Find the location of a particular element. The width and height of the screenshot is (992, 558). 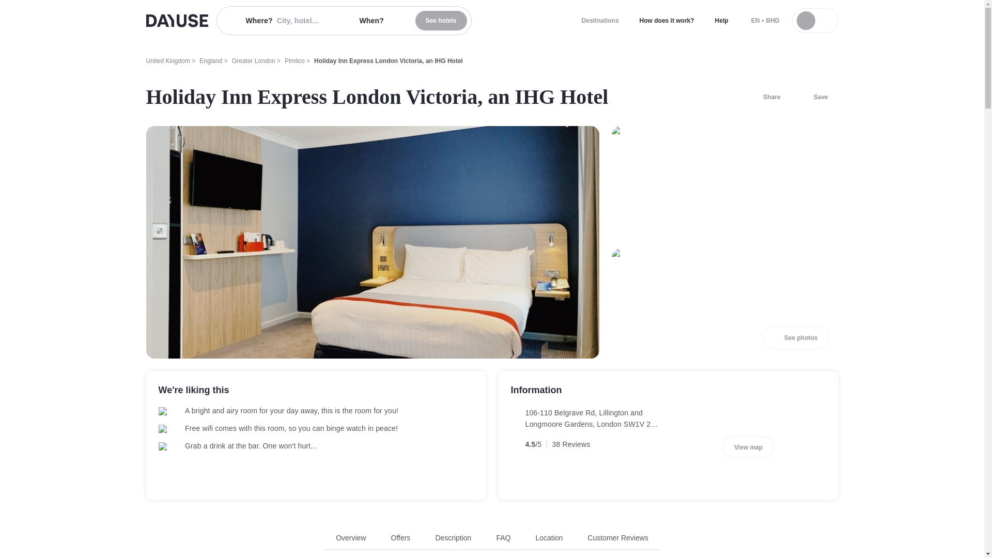

United Kingdom is located at coordinates (765, 97).